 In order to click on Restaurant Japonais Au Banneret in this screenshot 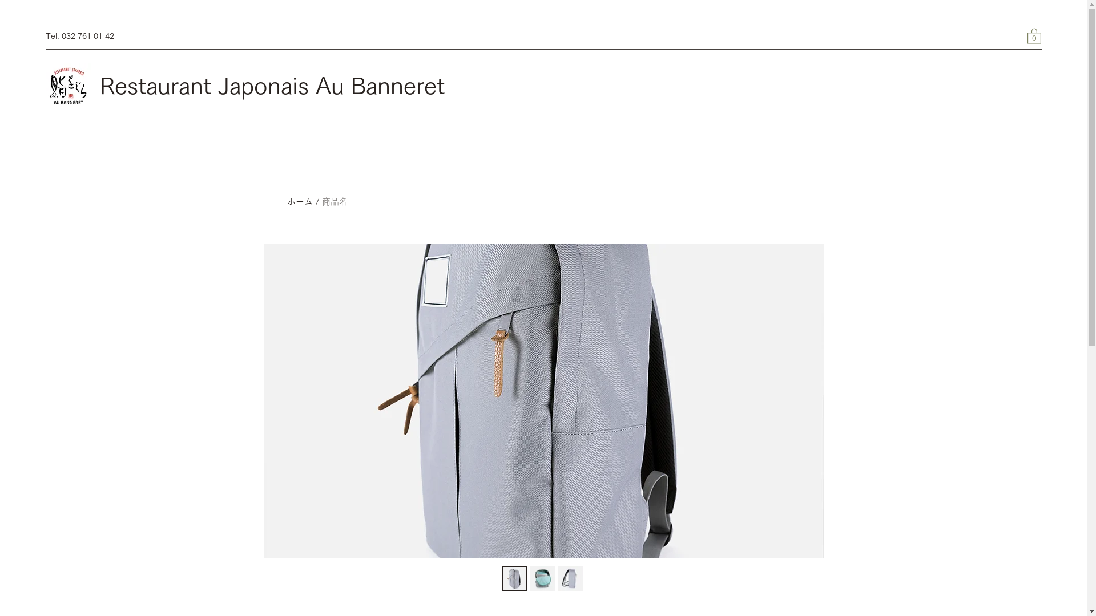, I will do `click(272, 86)`.